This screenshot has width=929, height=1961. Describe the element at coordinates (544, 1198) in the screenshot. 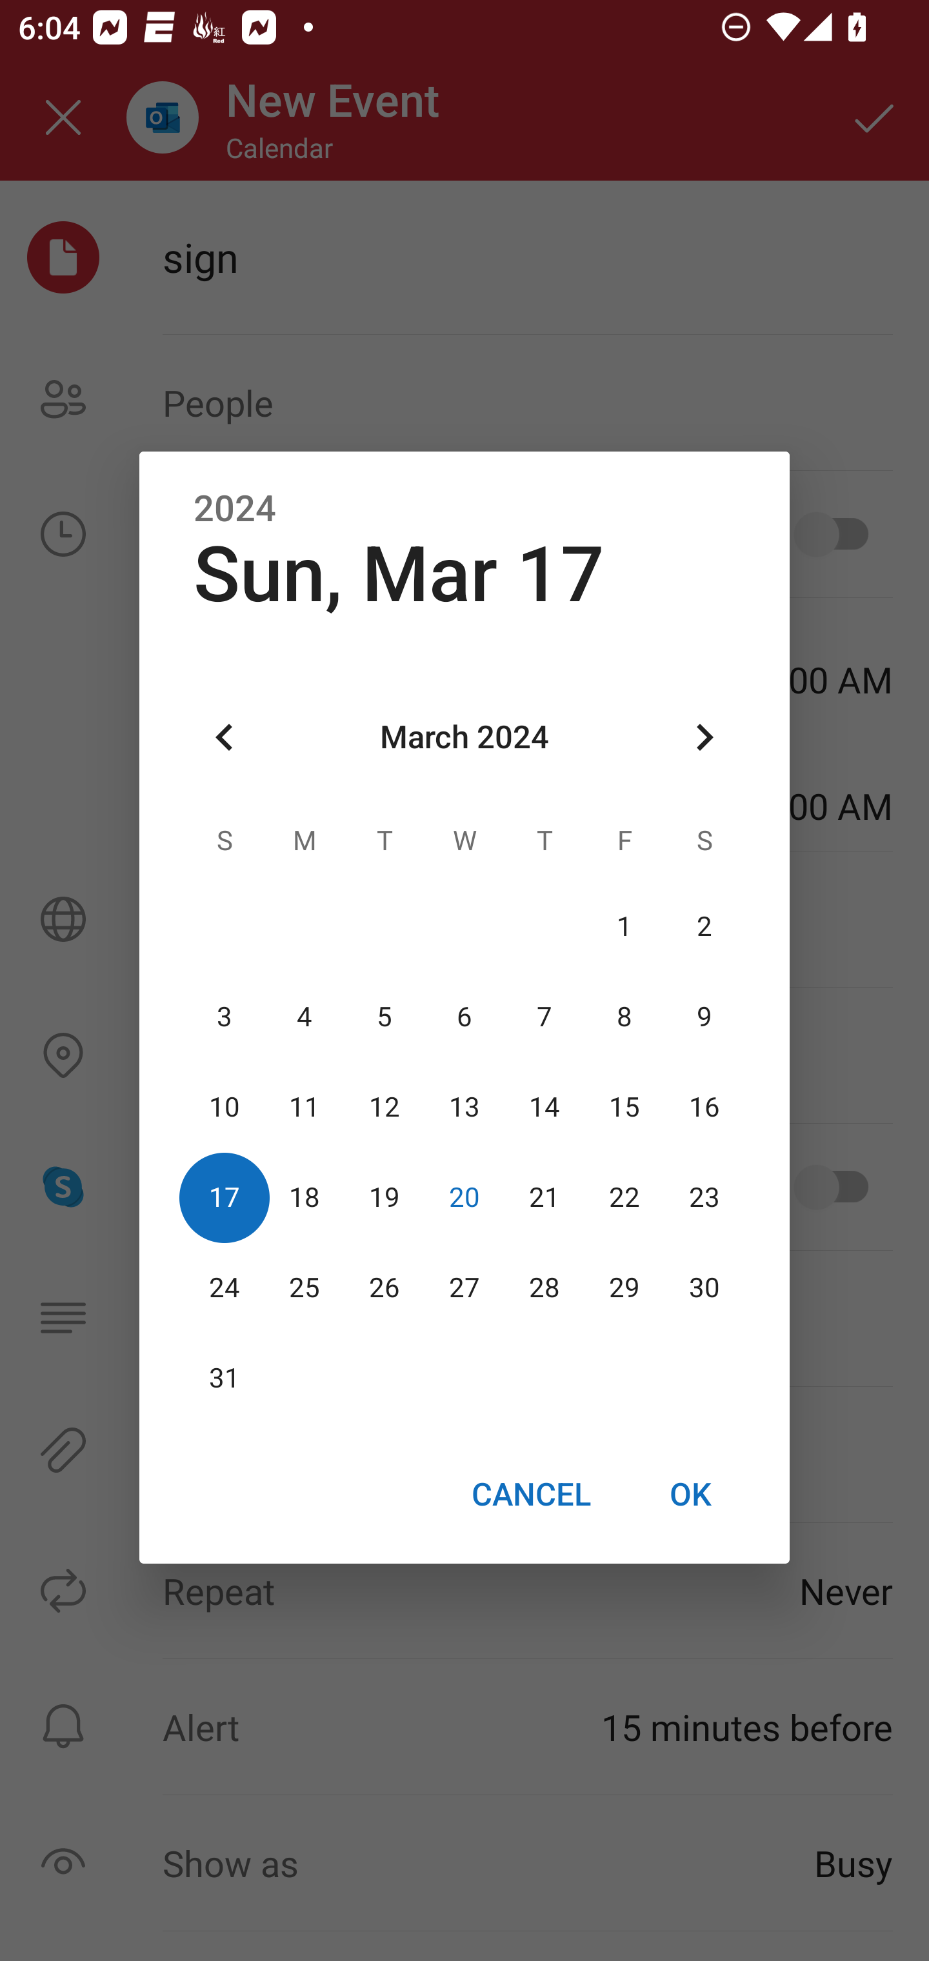

I see `21 21 March 2024` at that location.